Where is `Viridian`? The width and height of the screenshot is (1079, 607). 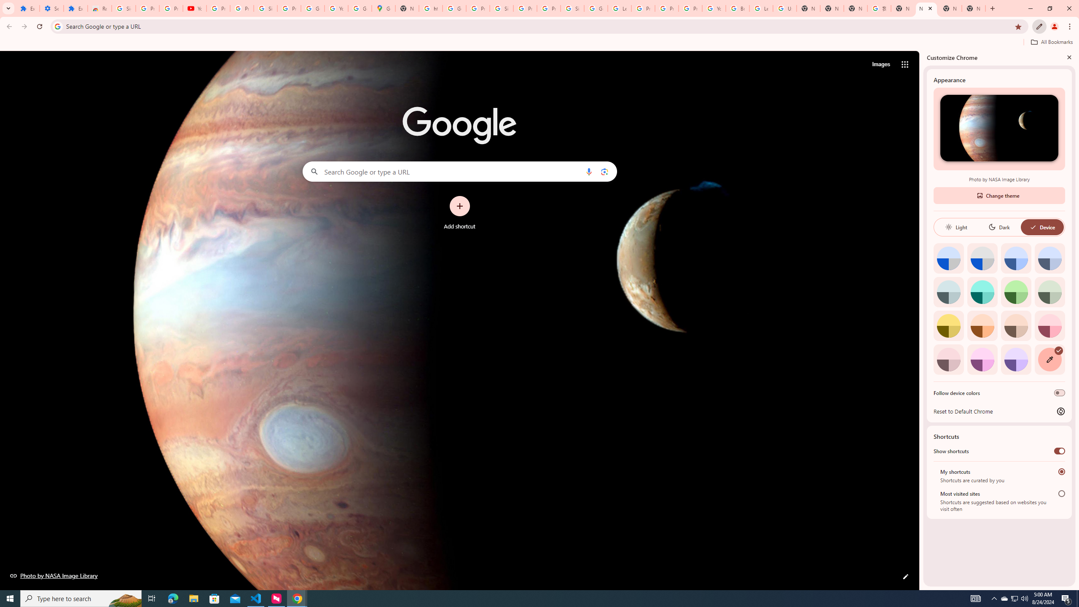 Viridian is located at coordinates (1049, 292).